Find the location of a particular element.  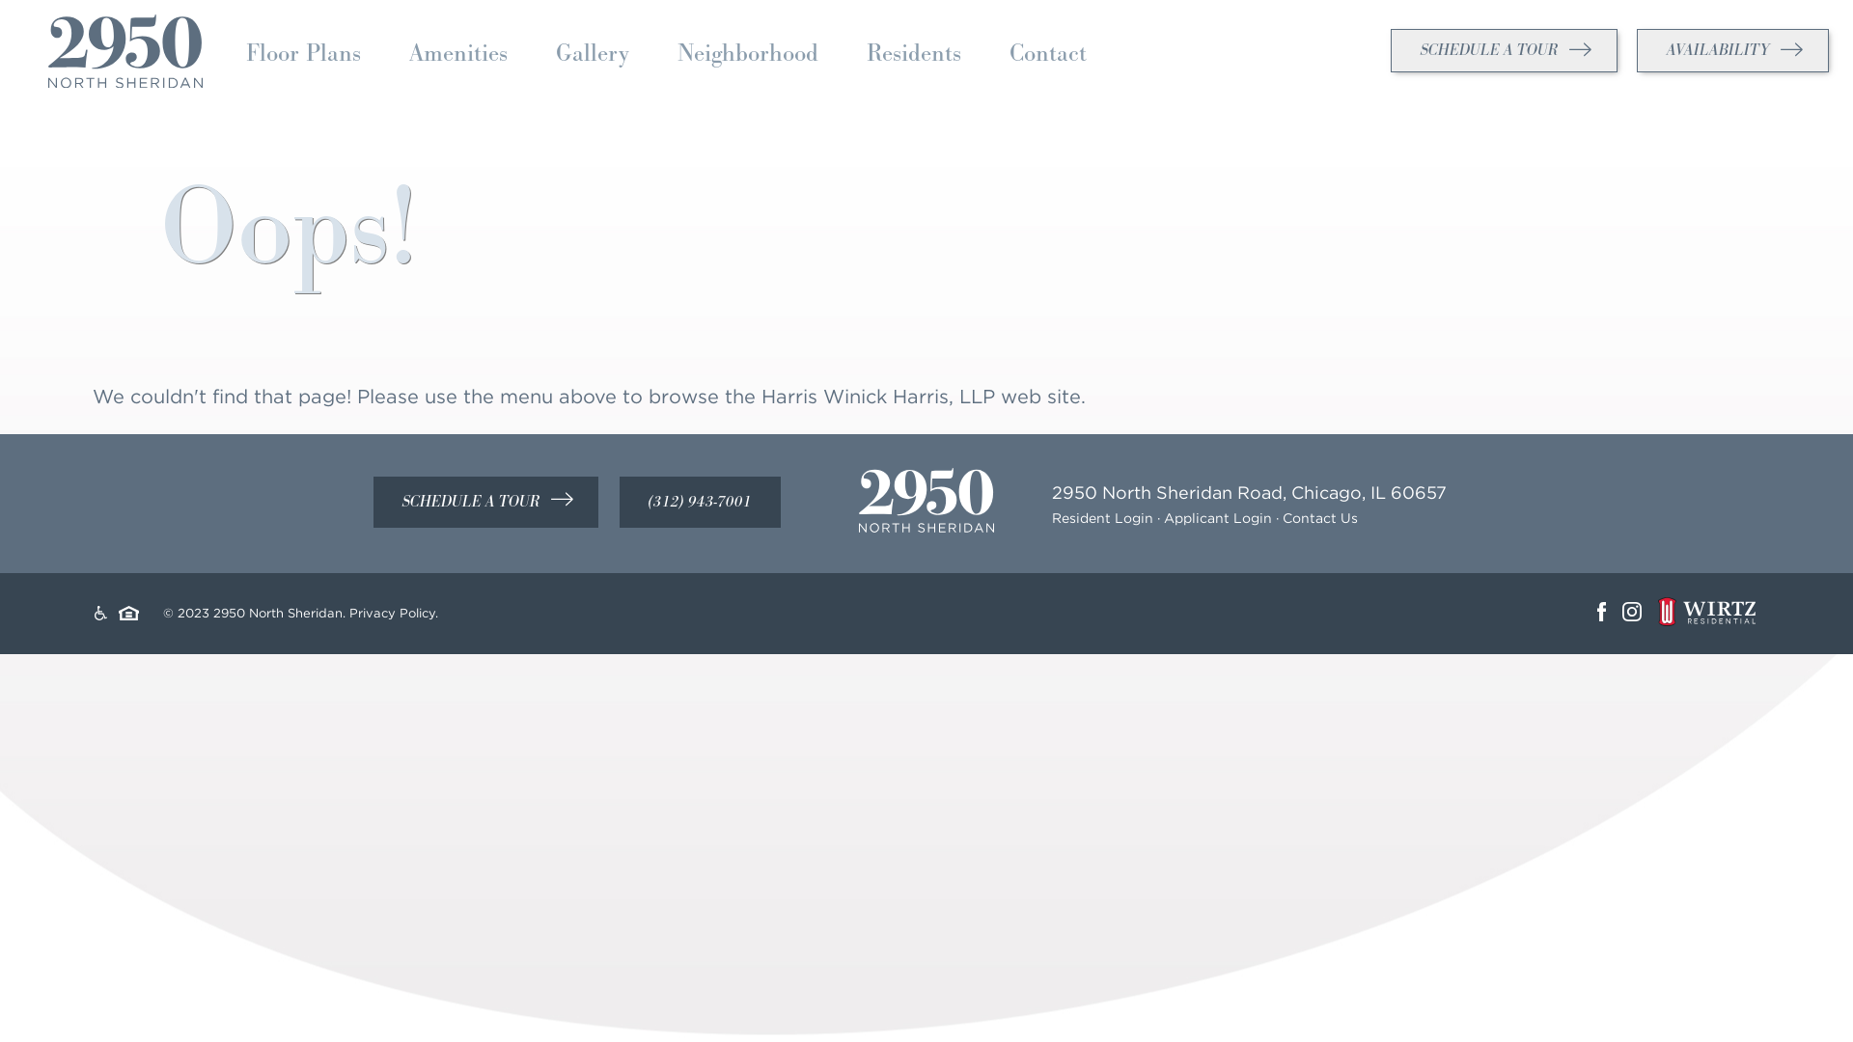

Applicant Login is located at coordinates (1218, 518).